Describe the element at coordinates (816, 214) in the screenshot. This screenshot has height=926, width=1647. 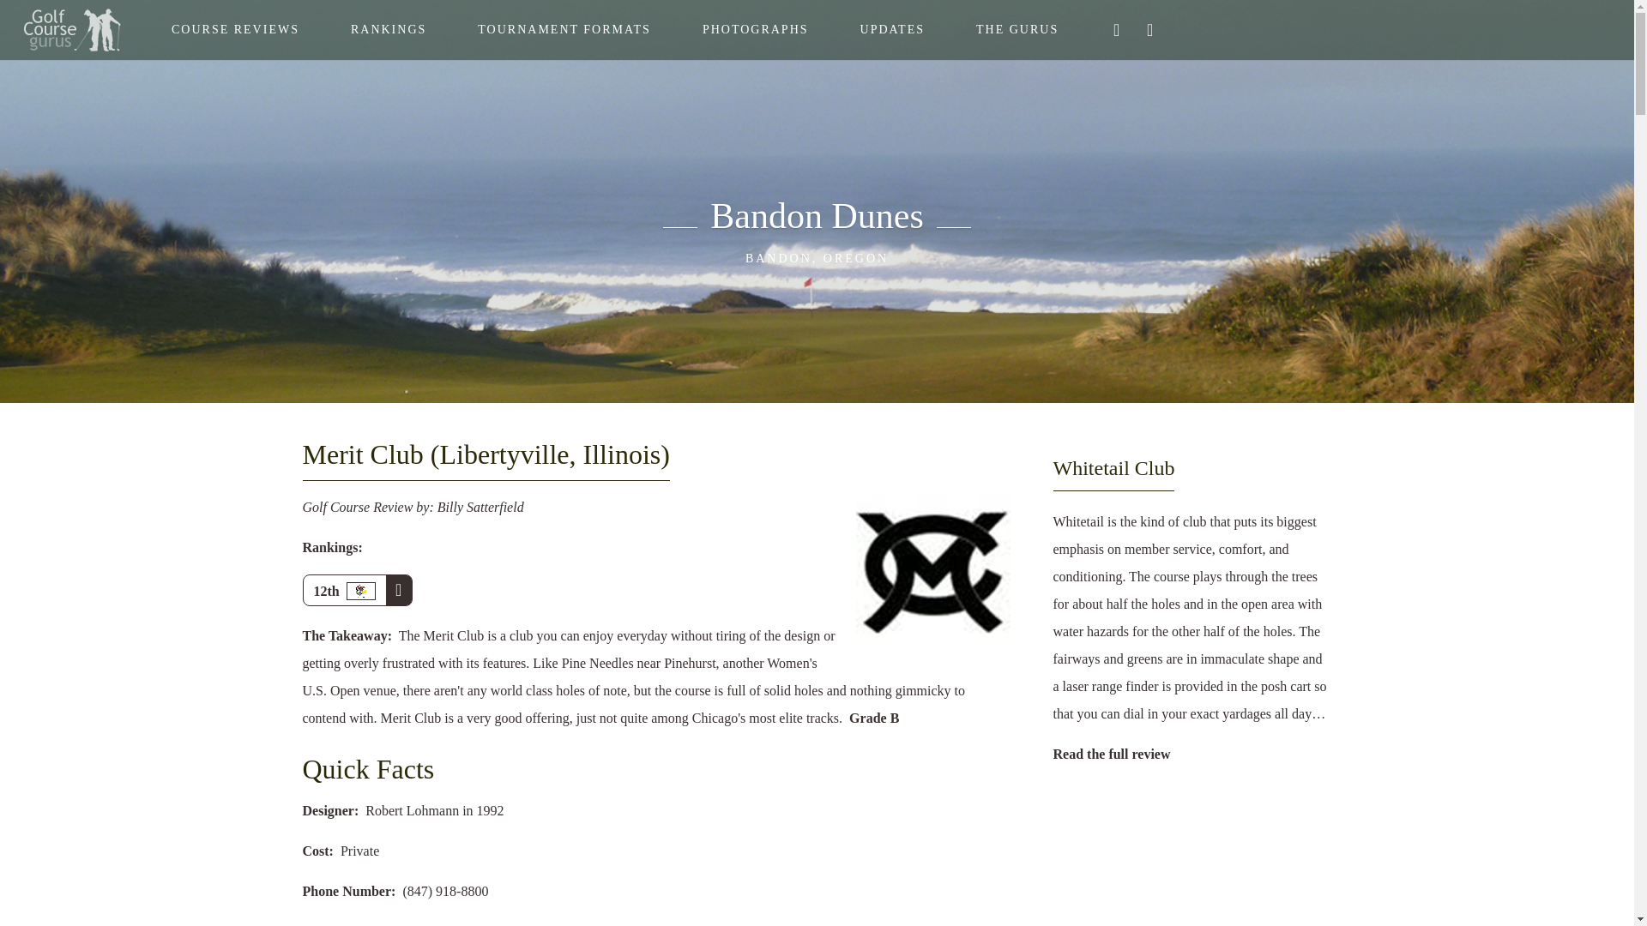
I see `Bandon Dunes` at that location.